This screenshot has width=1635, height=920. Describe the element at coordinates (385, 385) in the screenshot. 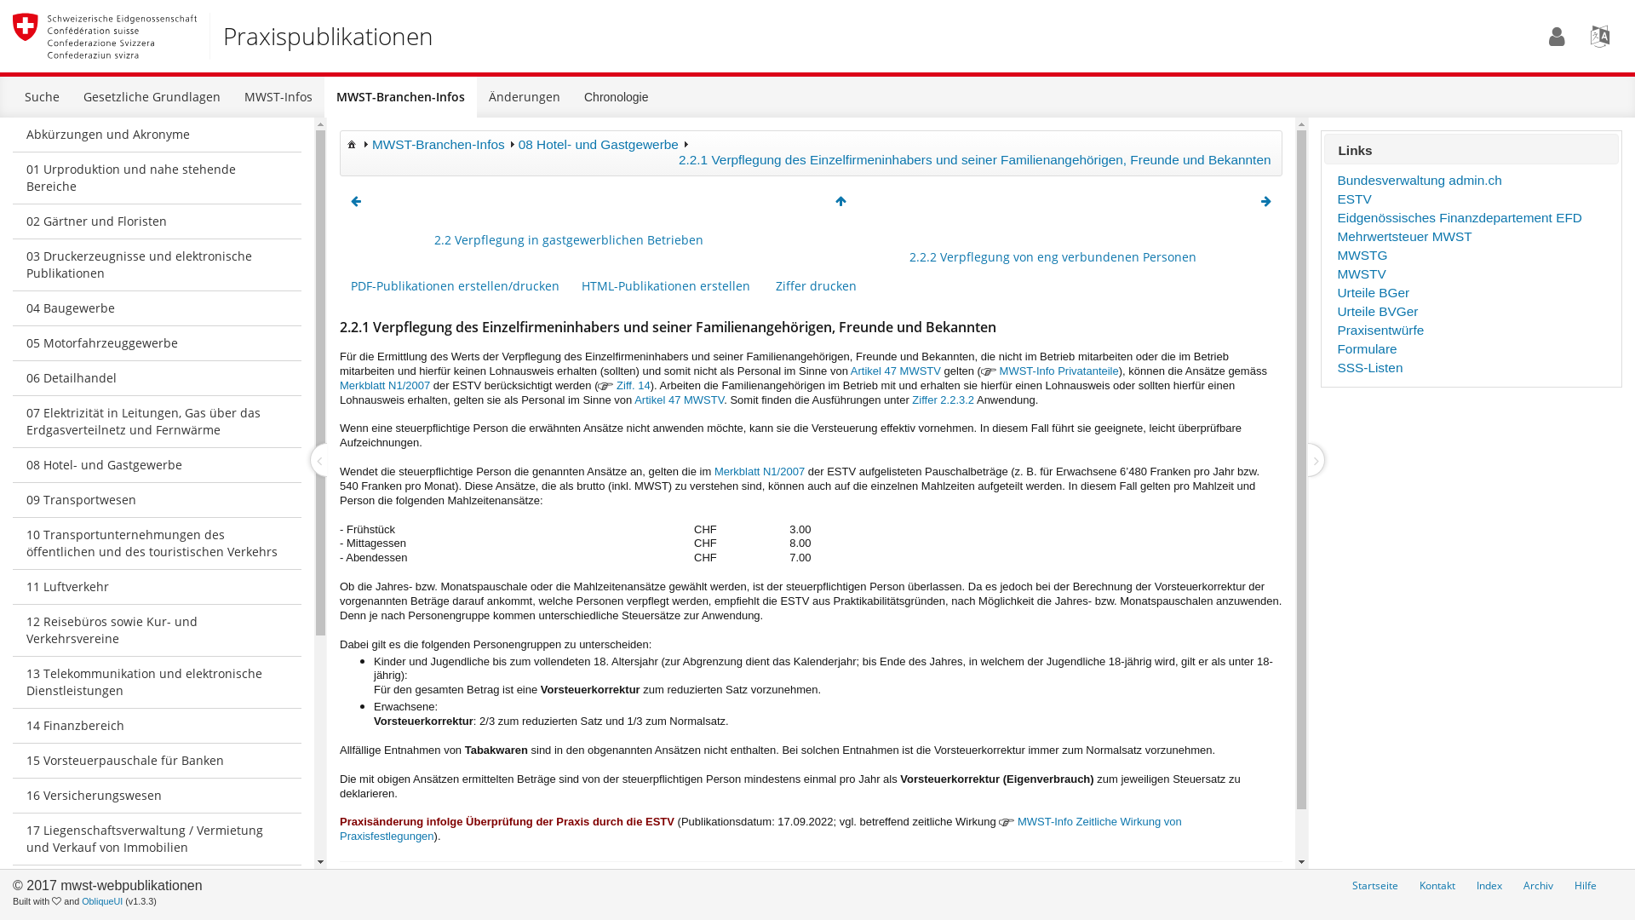

I see `Merkblatt N1/2007` at that location.